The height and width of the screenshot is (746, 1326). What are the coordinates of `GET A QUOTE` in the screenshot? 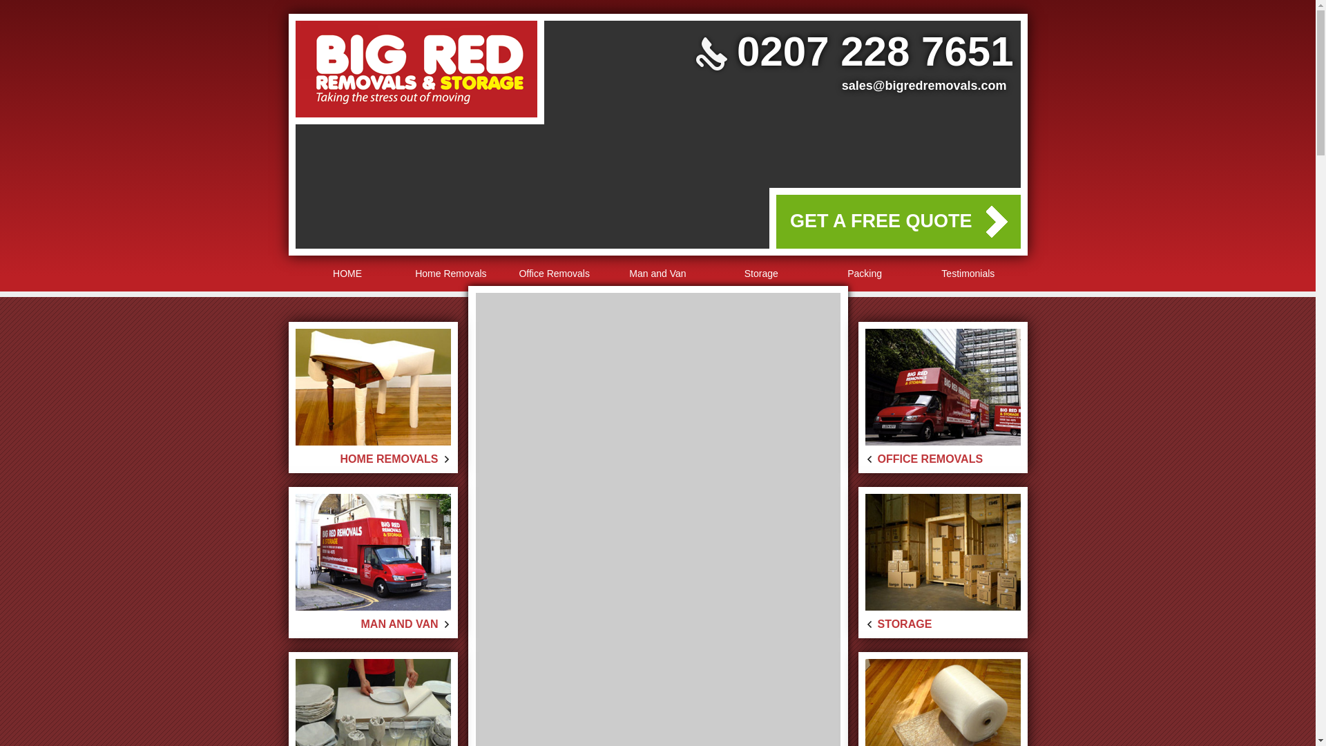 It's located at (405, 587).